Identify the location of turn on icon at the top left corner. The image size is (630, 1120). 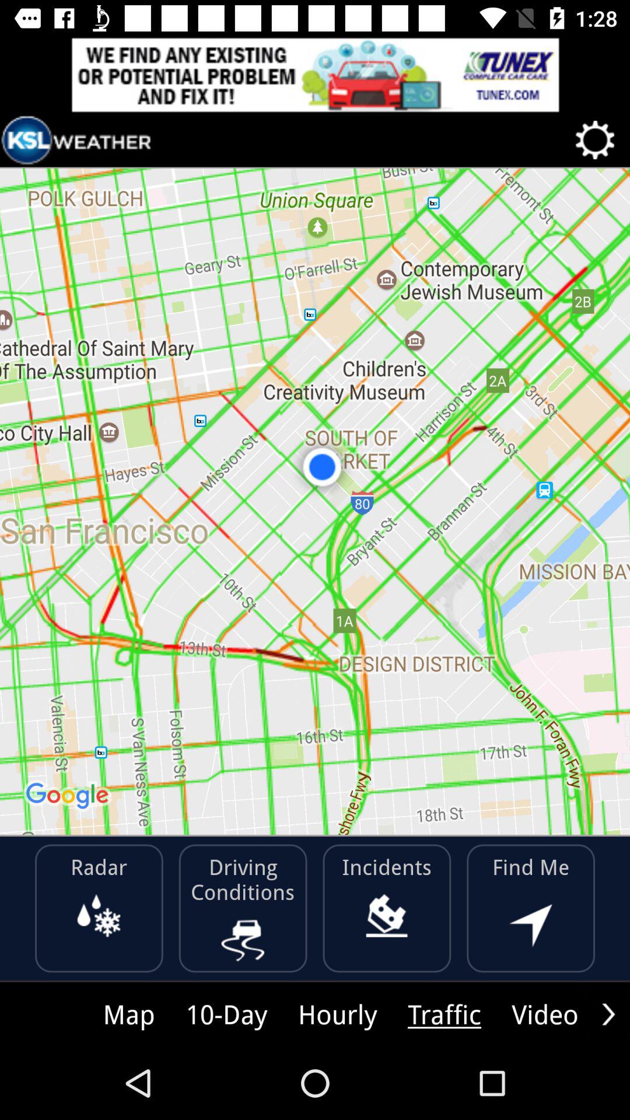
(76, 140).